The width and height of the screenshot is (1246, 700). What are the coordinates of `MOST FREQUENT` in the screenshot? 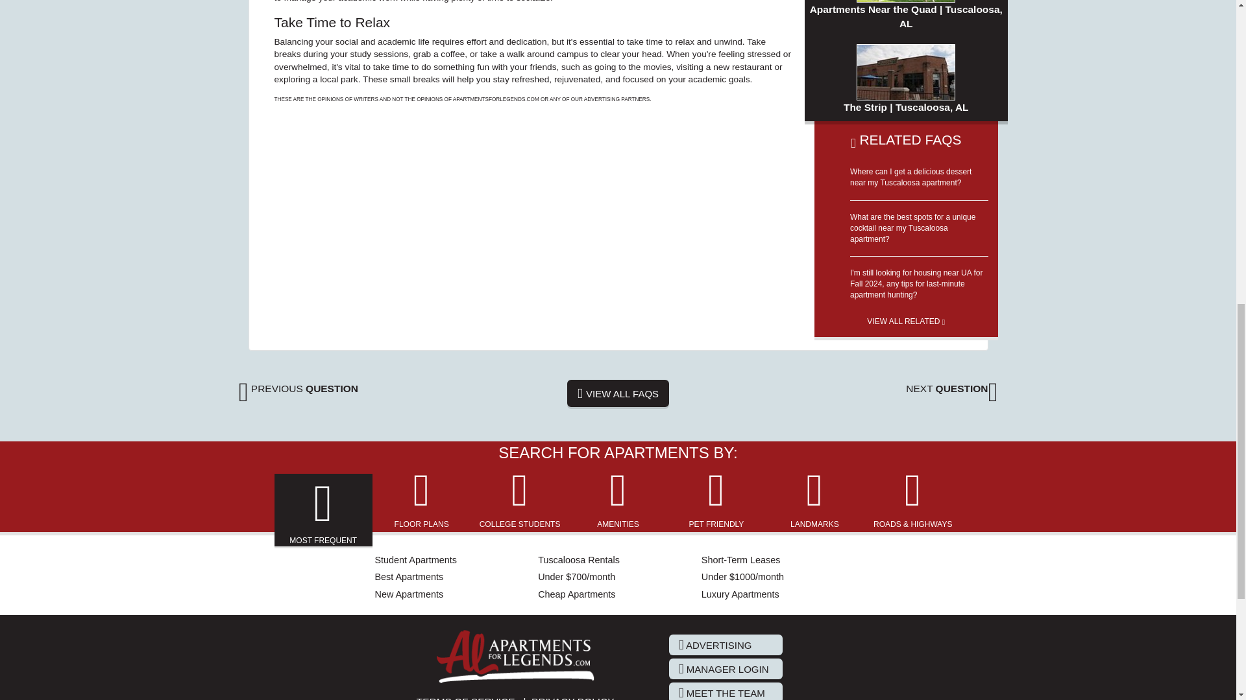 It's located at (323, 511).